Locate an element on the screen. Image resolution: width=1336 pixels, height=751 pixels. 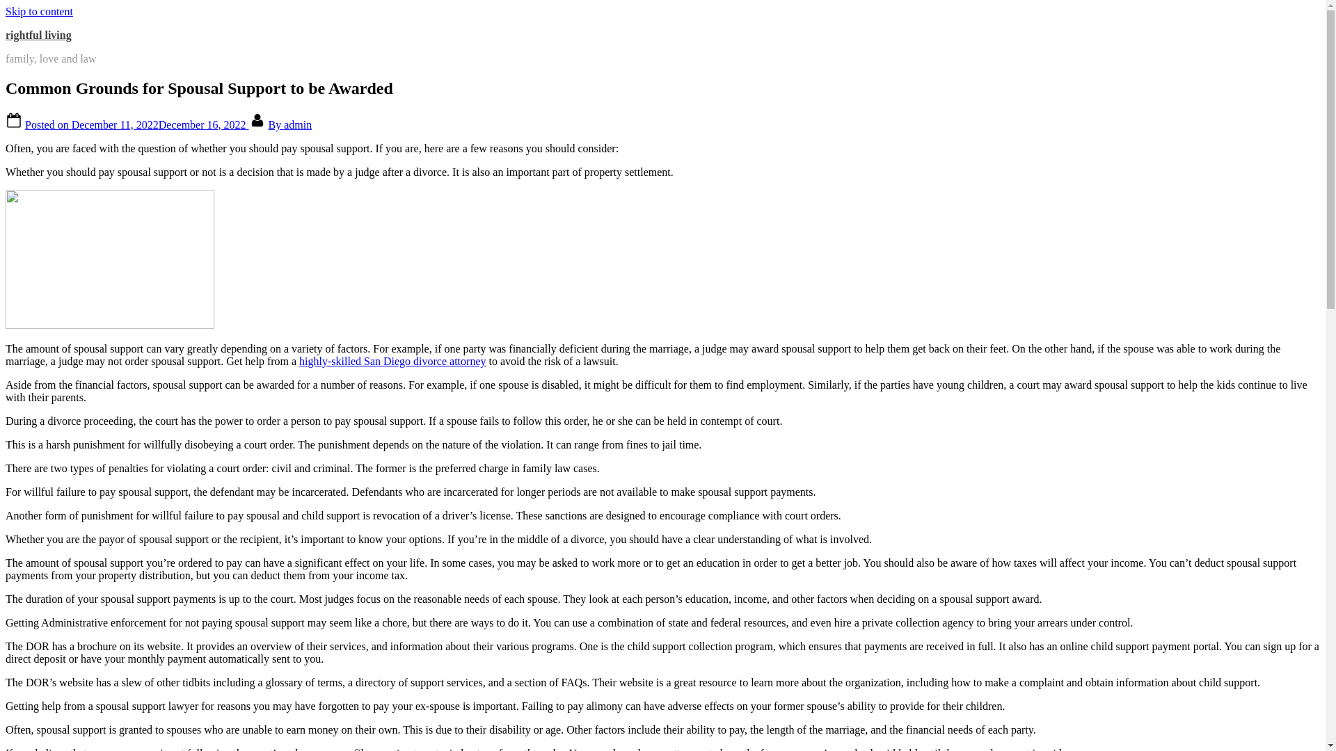
Posted on December 11, 2022December 16, 2022 is located at coordinates (136, 124).